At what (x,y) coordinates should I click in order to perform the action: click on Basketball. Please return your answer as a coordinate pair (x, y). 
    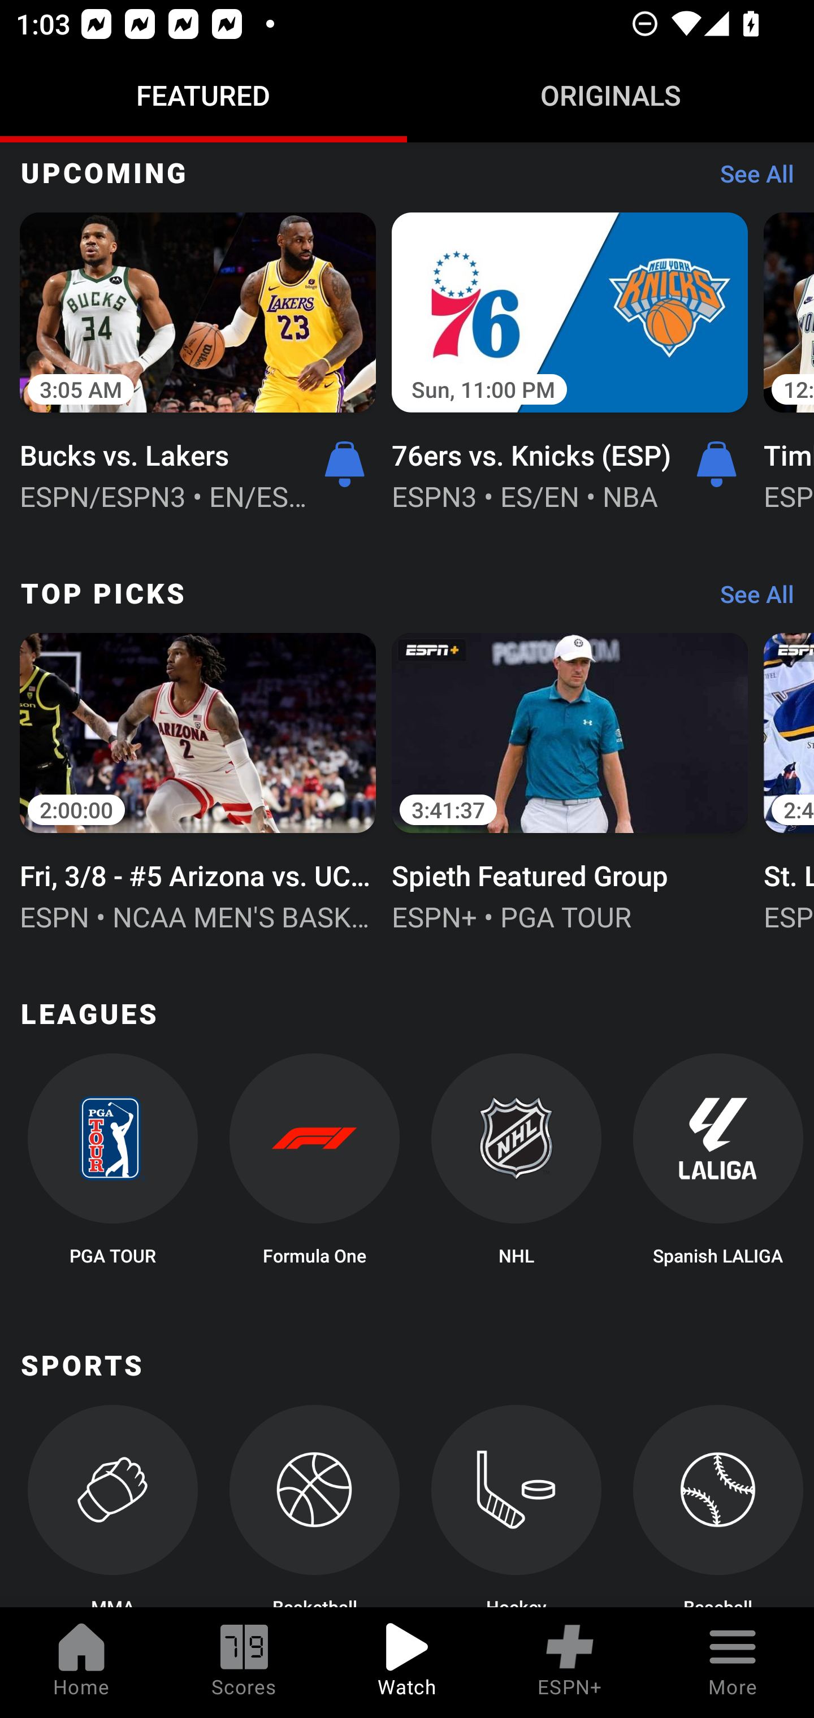
    Looking at the image, I should click on (314, 1507).